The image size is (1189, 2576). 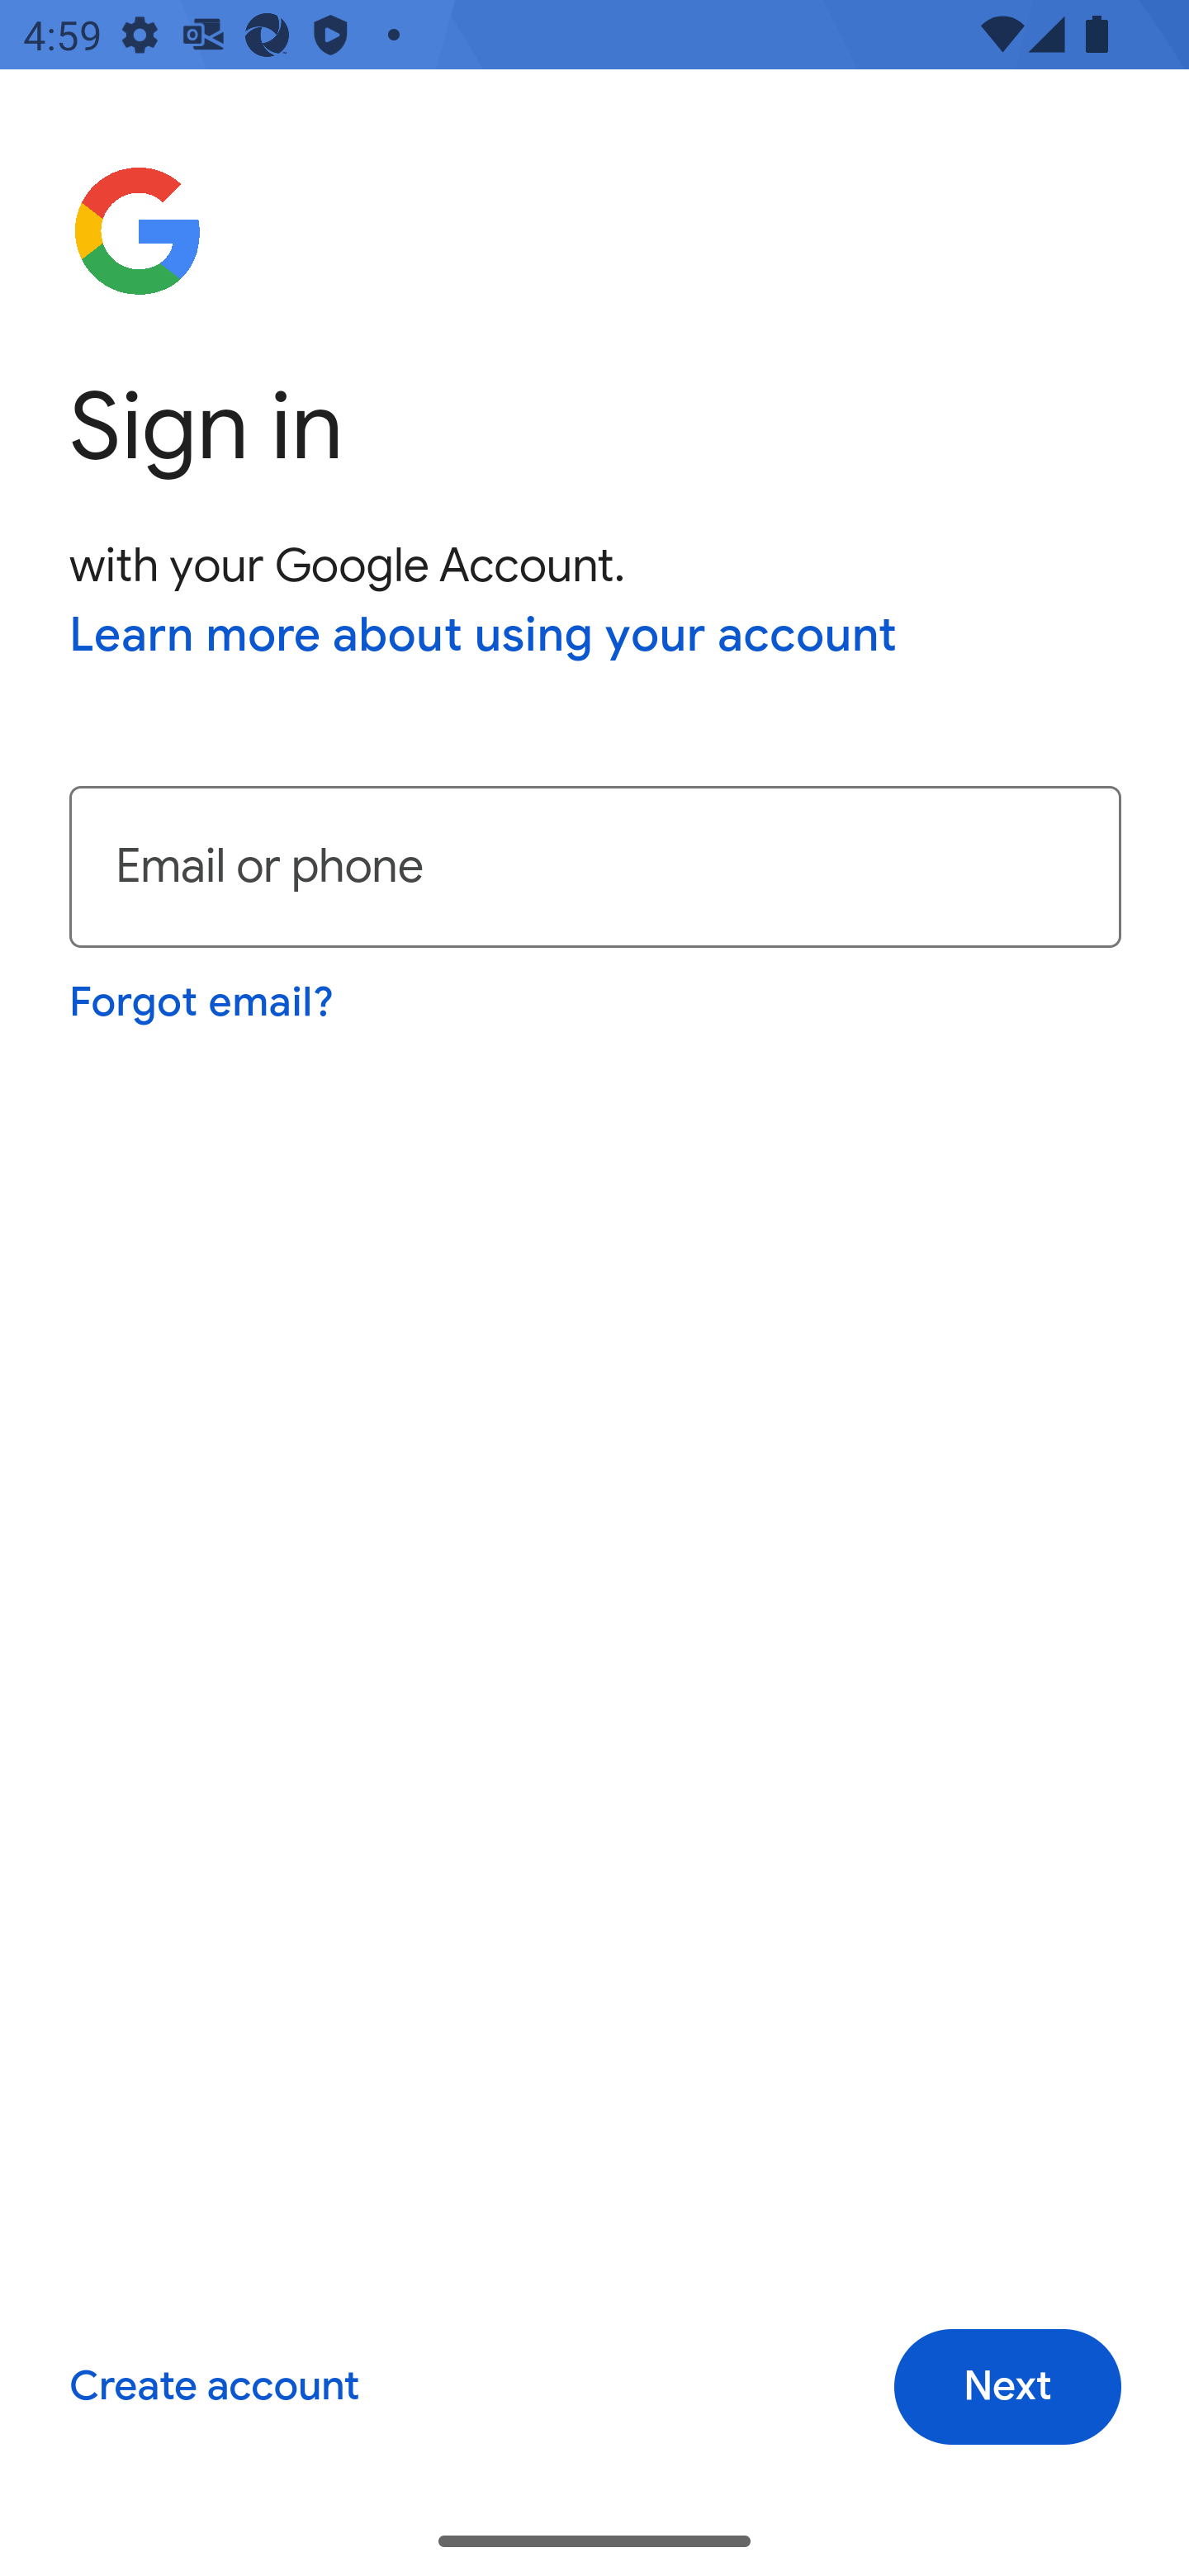 What do you see at coordinates (484, 637) in the screenshot?
I see `Learn more about using your account` at bounding box center [484, 637].